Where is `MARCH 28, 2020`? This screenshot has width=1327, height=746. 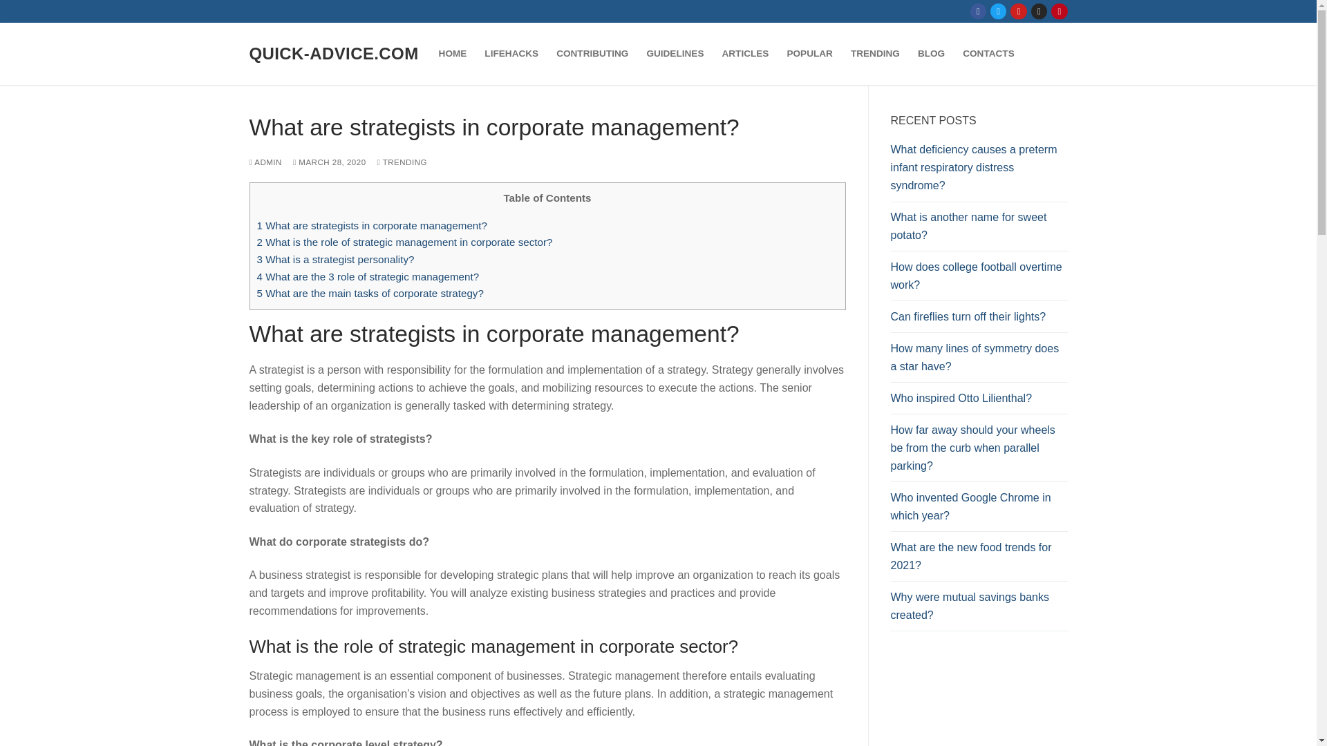 MARCH 28, 2020 is located at coordinates (329, 162).